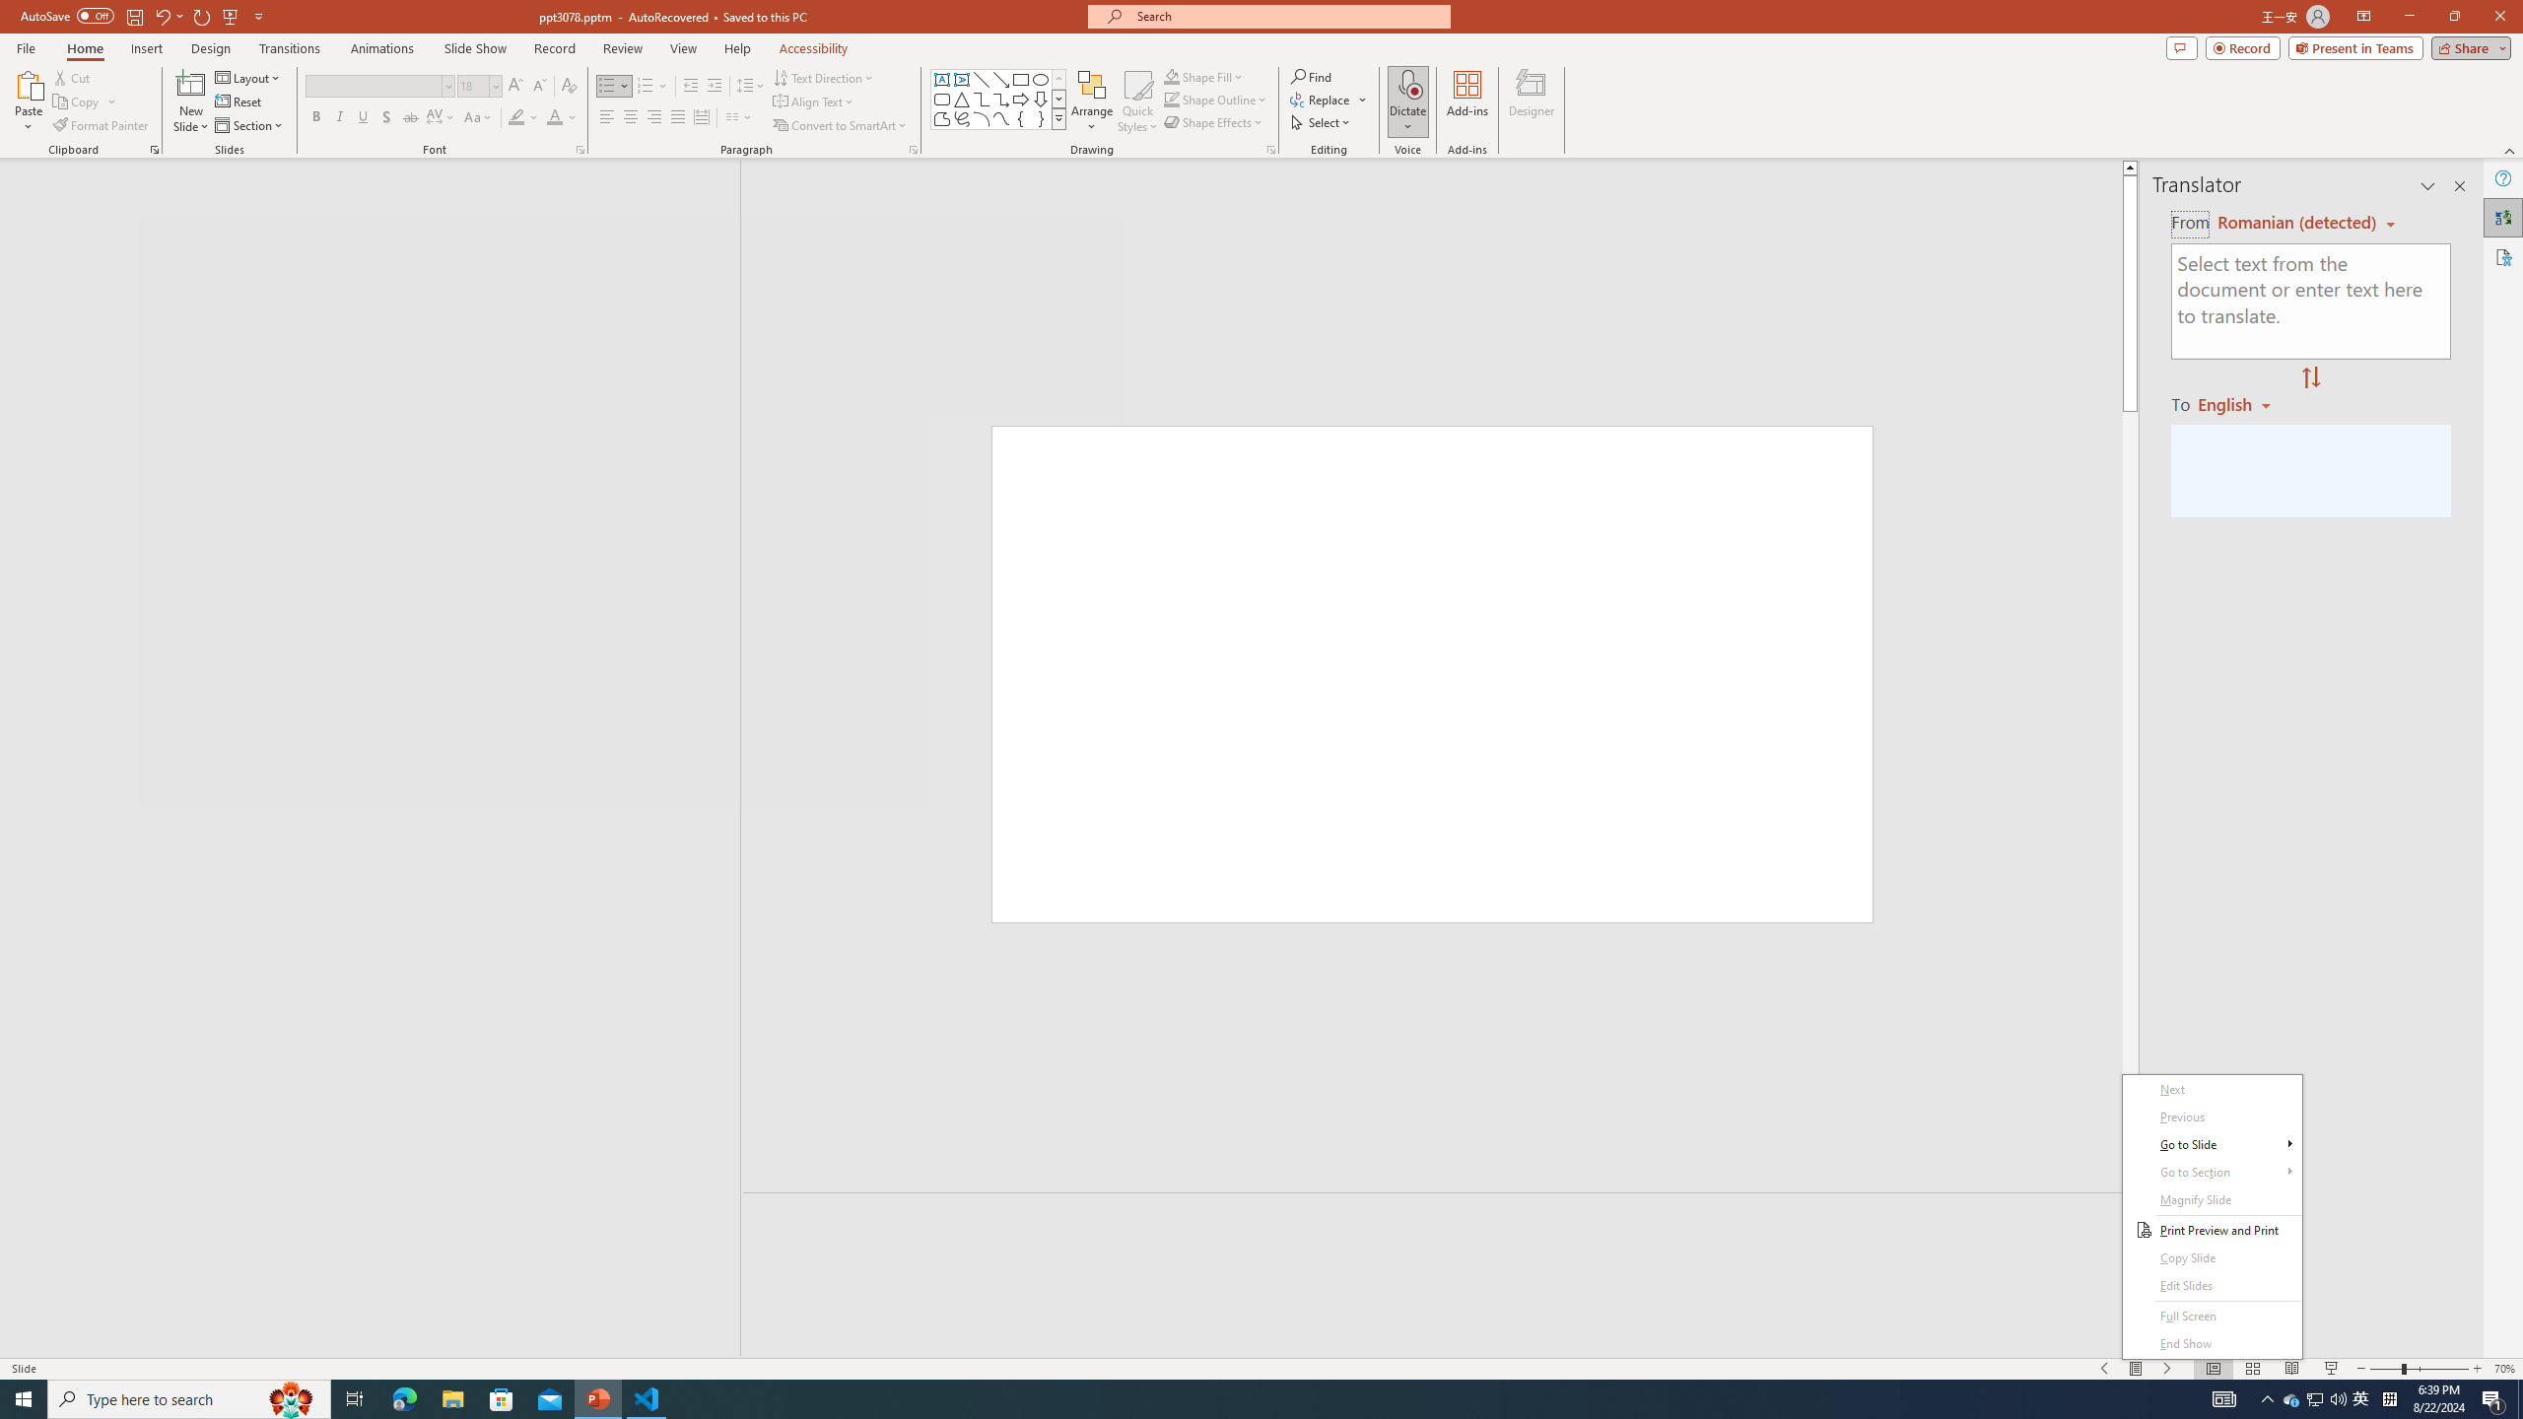  I want to click on Edit Slides, so click(2212, 1200).